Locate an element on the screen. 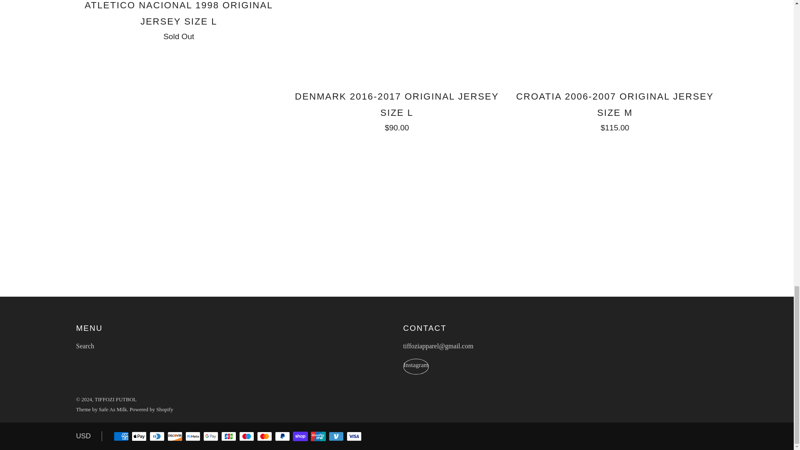  FRANCE ZIDANE 1998-1999 ORIGINAL JERSEY Size XL is located at coordinates (178, 20).